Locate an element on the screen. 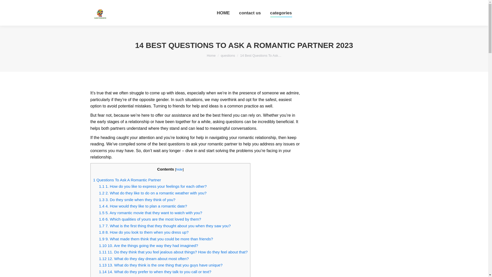 Image resolution: width=492 pixels, height=277 pixels. 1.12 12. What do they day dream about most often? is located at coordinates (143, 259).